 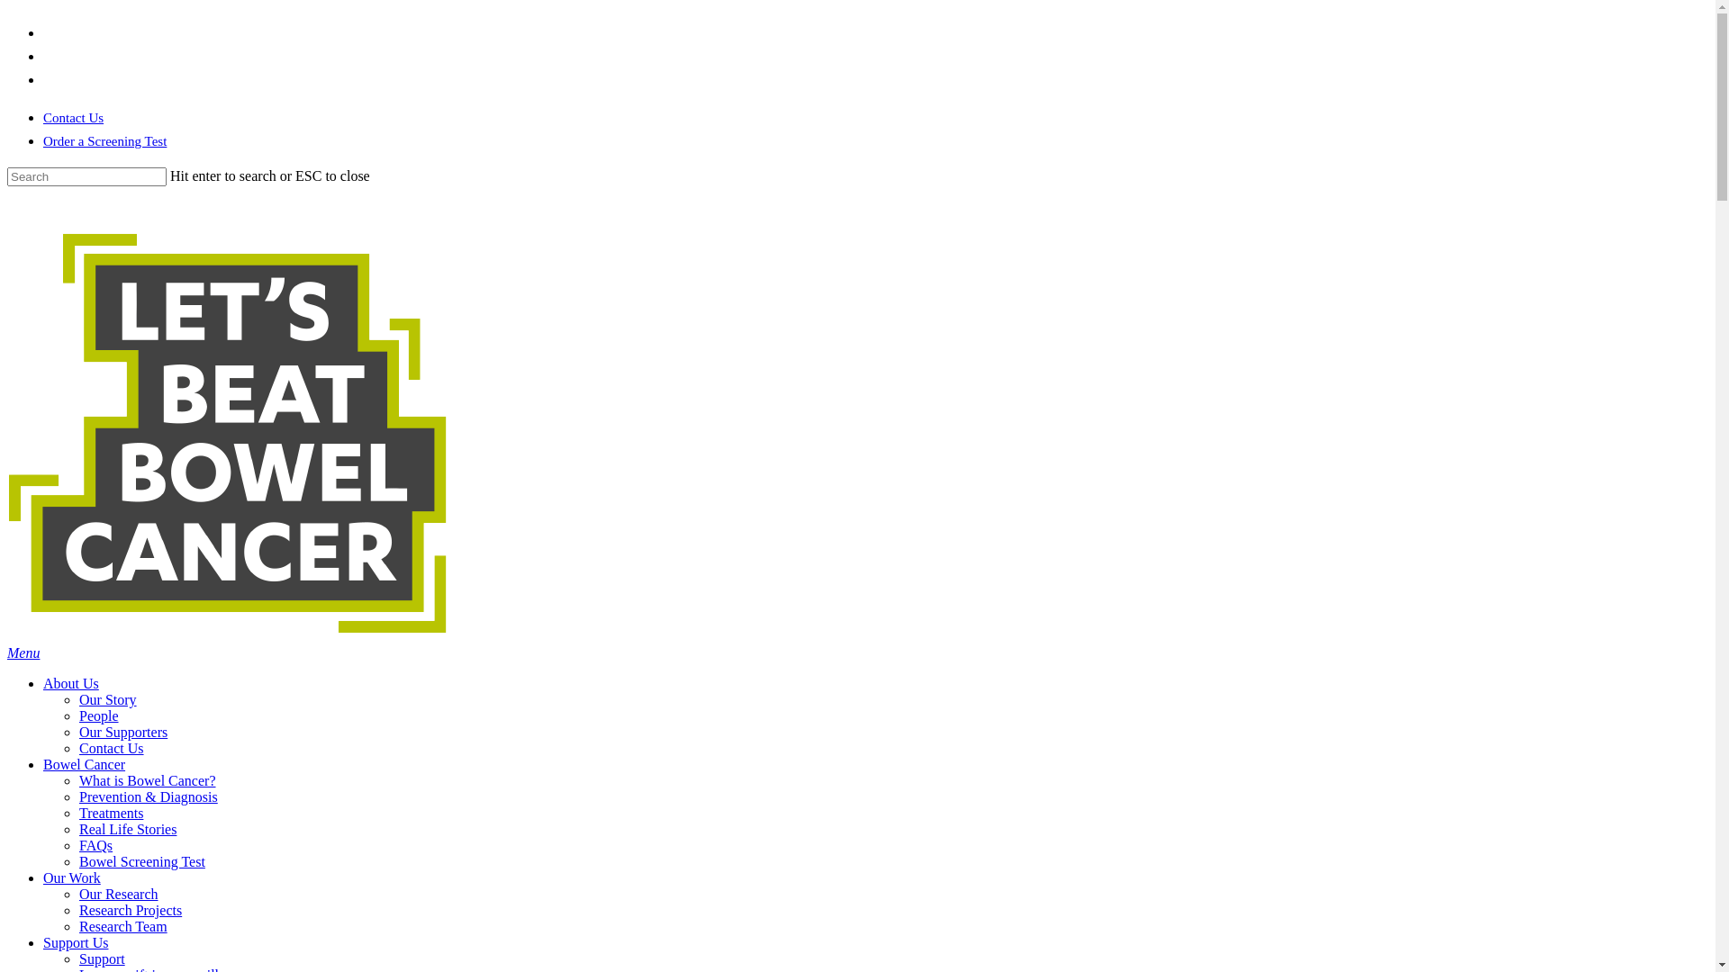 What do you see at coordinates (104, 141) in the screenshot?
I see `Order a Screening Test` at bounding box center [104, 141].